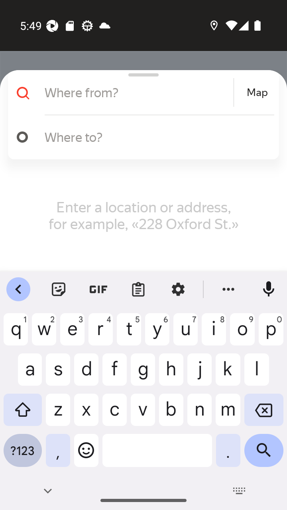 The image size is (287, 510). What do you see at coordinates (155, 137) in the screenshot?
I see `Where to?` at bounding box center [155, 137].